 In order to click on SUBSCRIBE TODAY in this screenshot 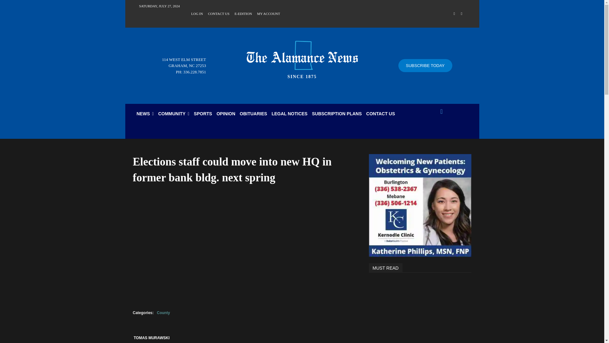, I will do `click(425, 65)`.